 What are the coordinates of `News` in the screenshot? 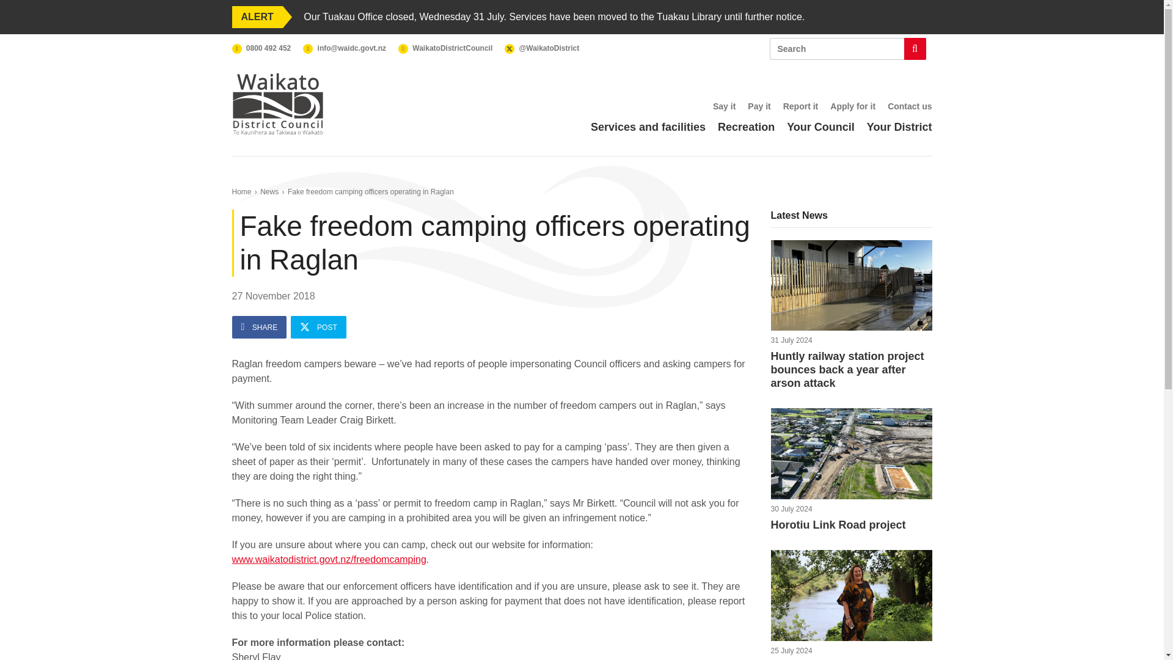 It's located at (852, 453).